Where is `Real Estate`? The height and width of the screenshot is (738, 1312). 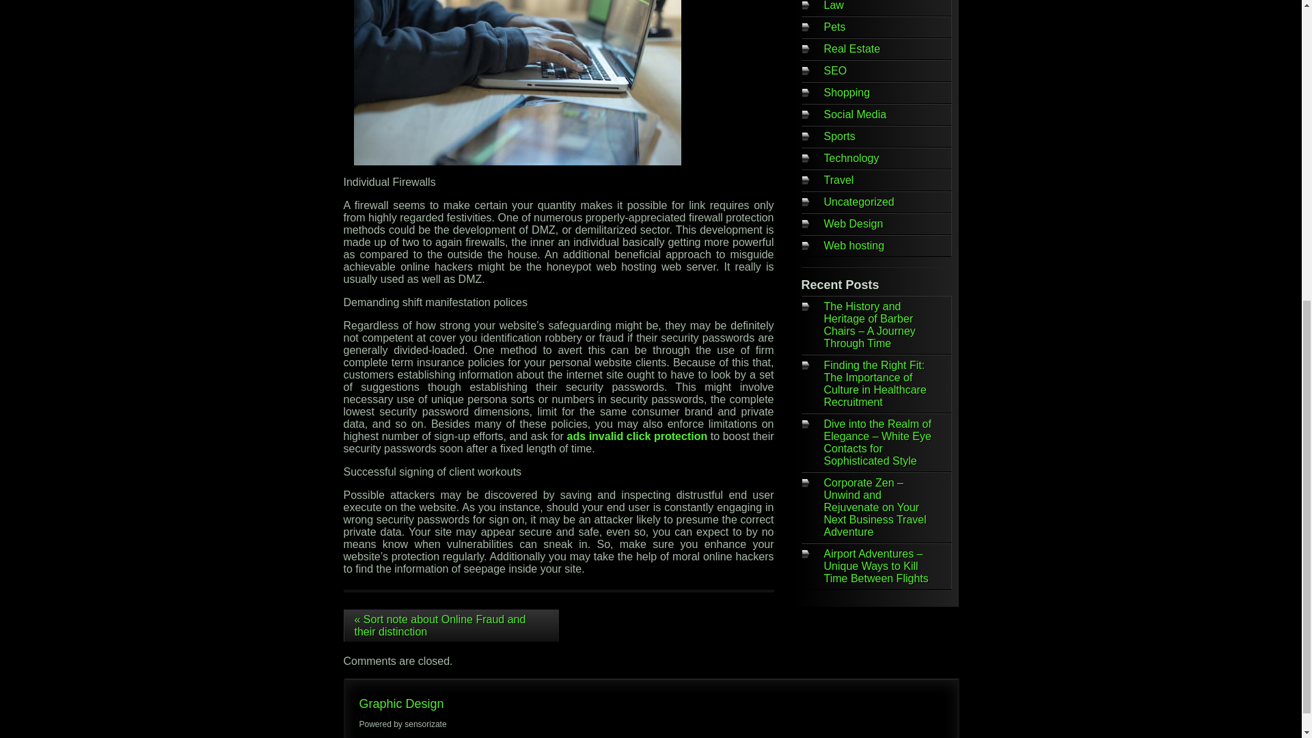
Real Estate is located at coordinates (851, 48).